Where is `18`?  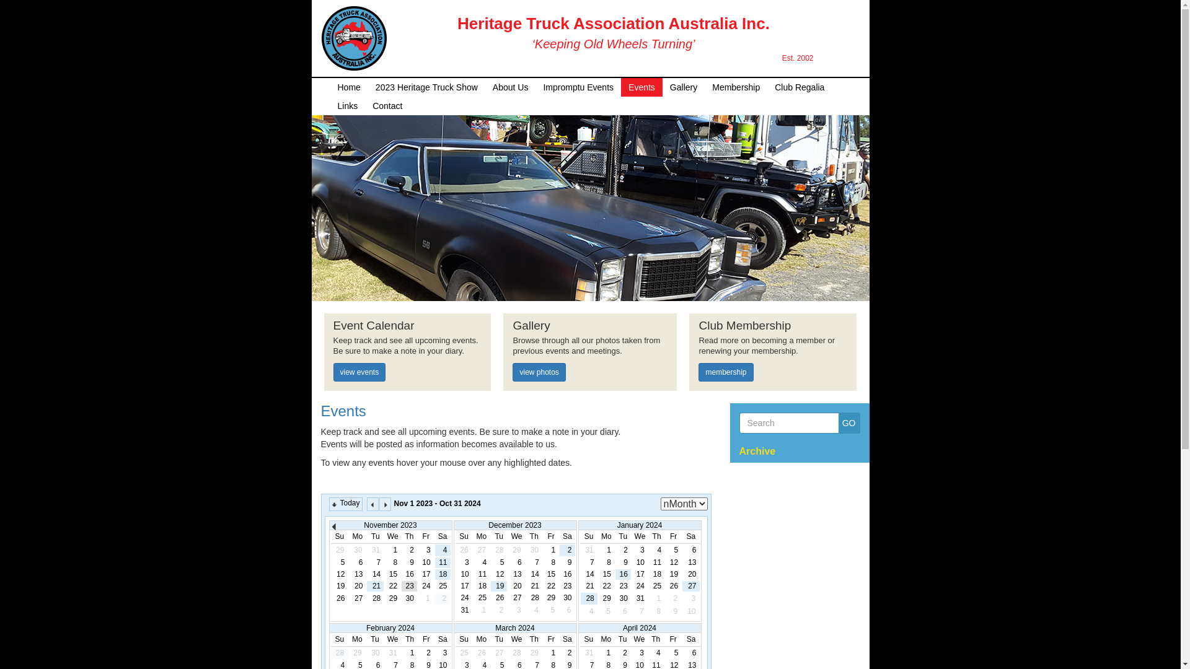 18 is located at coordinates (482, 586).